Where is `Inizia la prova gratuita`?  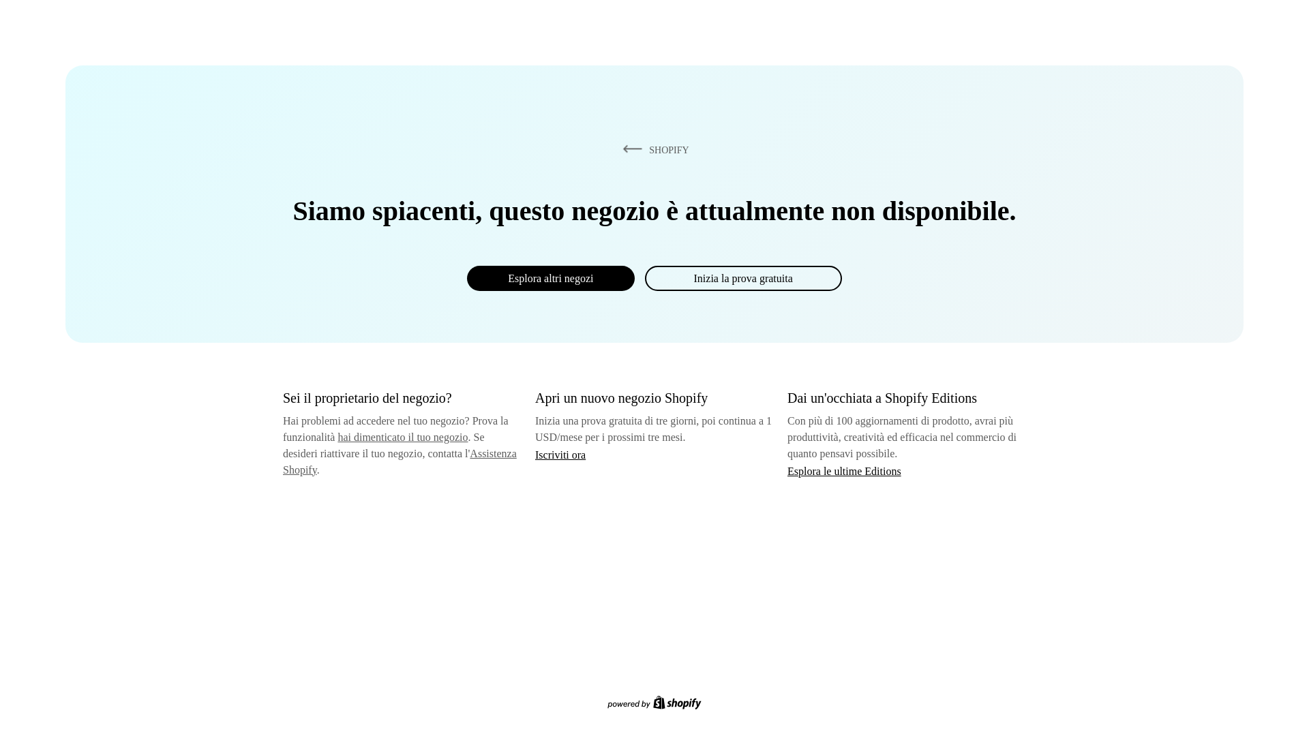
Inizia la prova gratuita is located at coordinates (743, 278).